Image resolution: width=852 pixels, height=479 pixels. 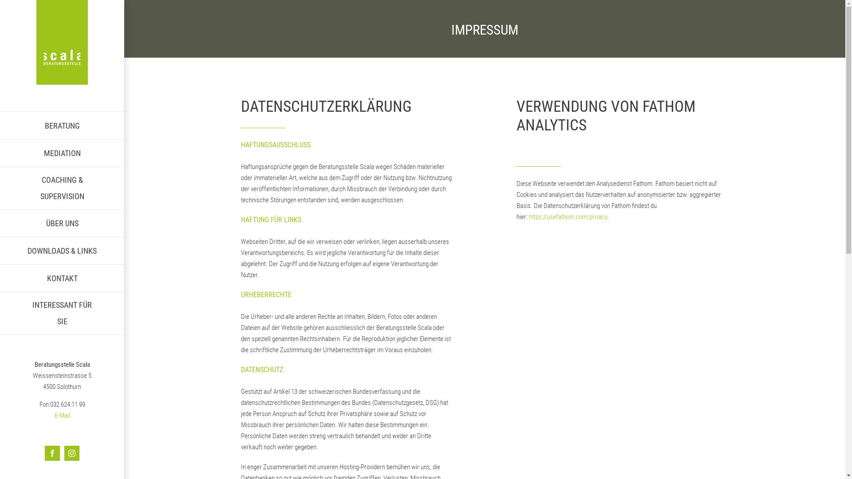 I want to click on DOWNLOADS & LINKS, so click(x=62, y=251).